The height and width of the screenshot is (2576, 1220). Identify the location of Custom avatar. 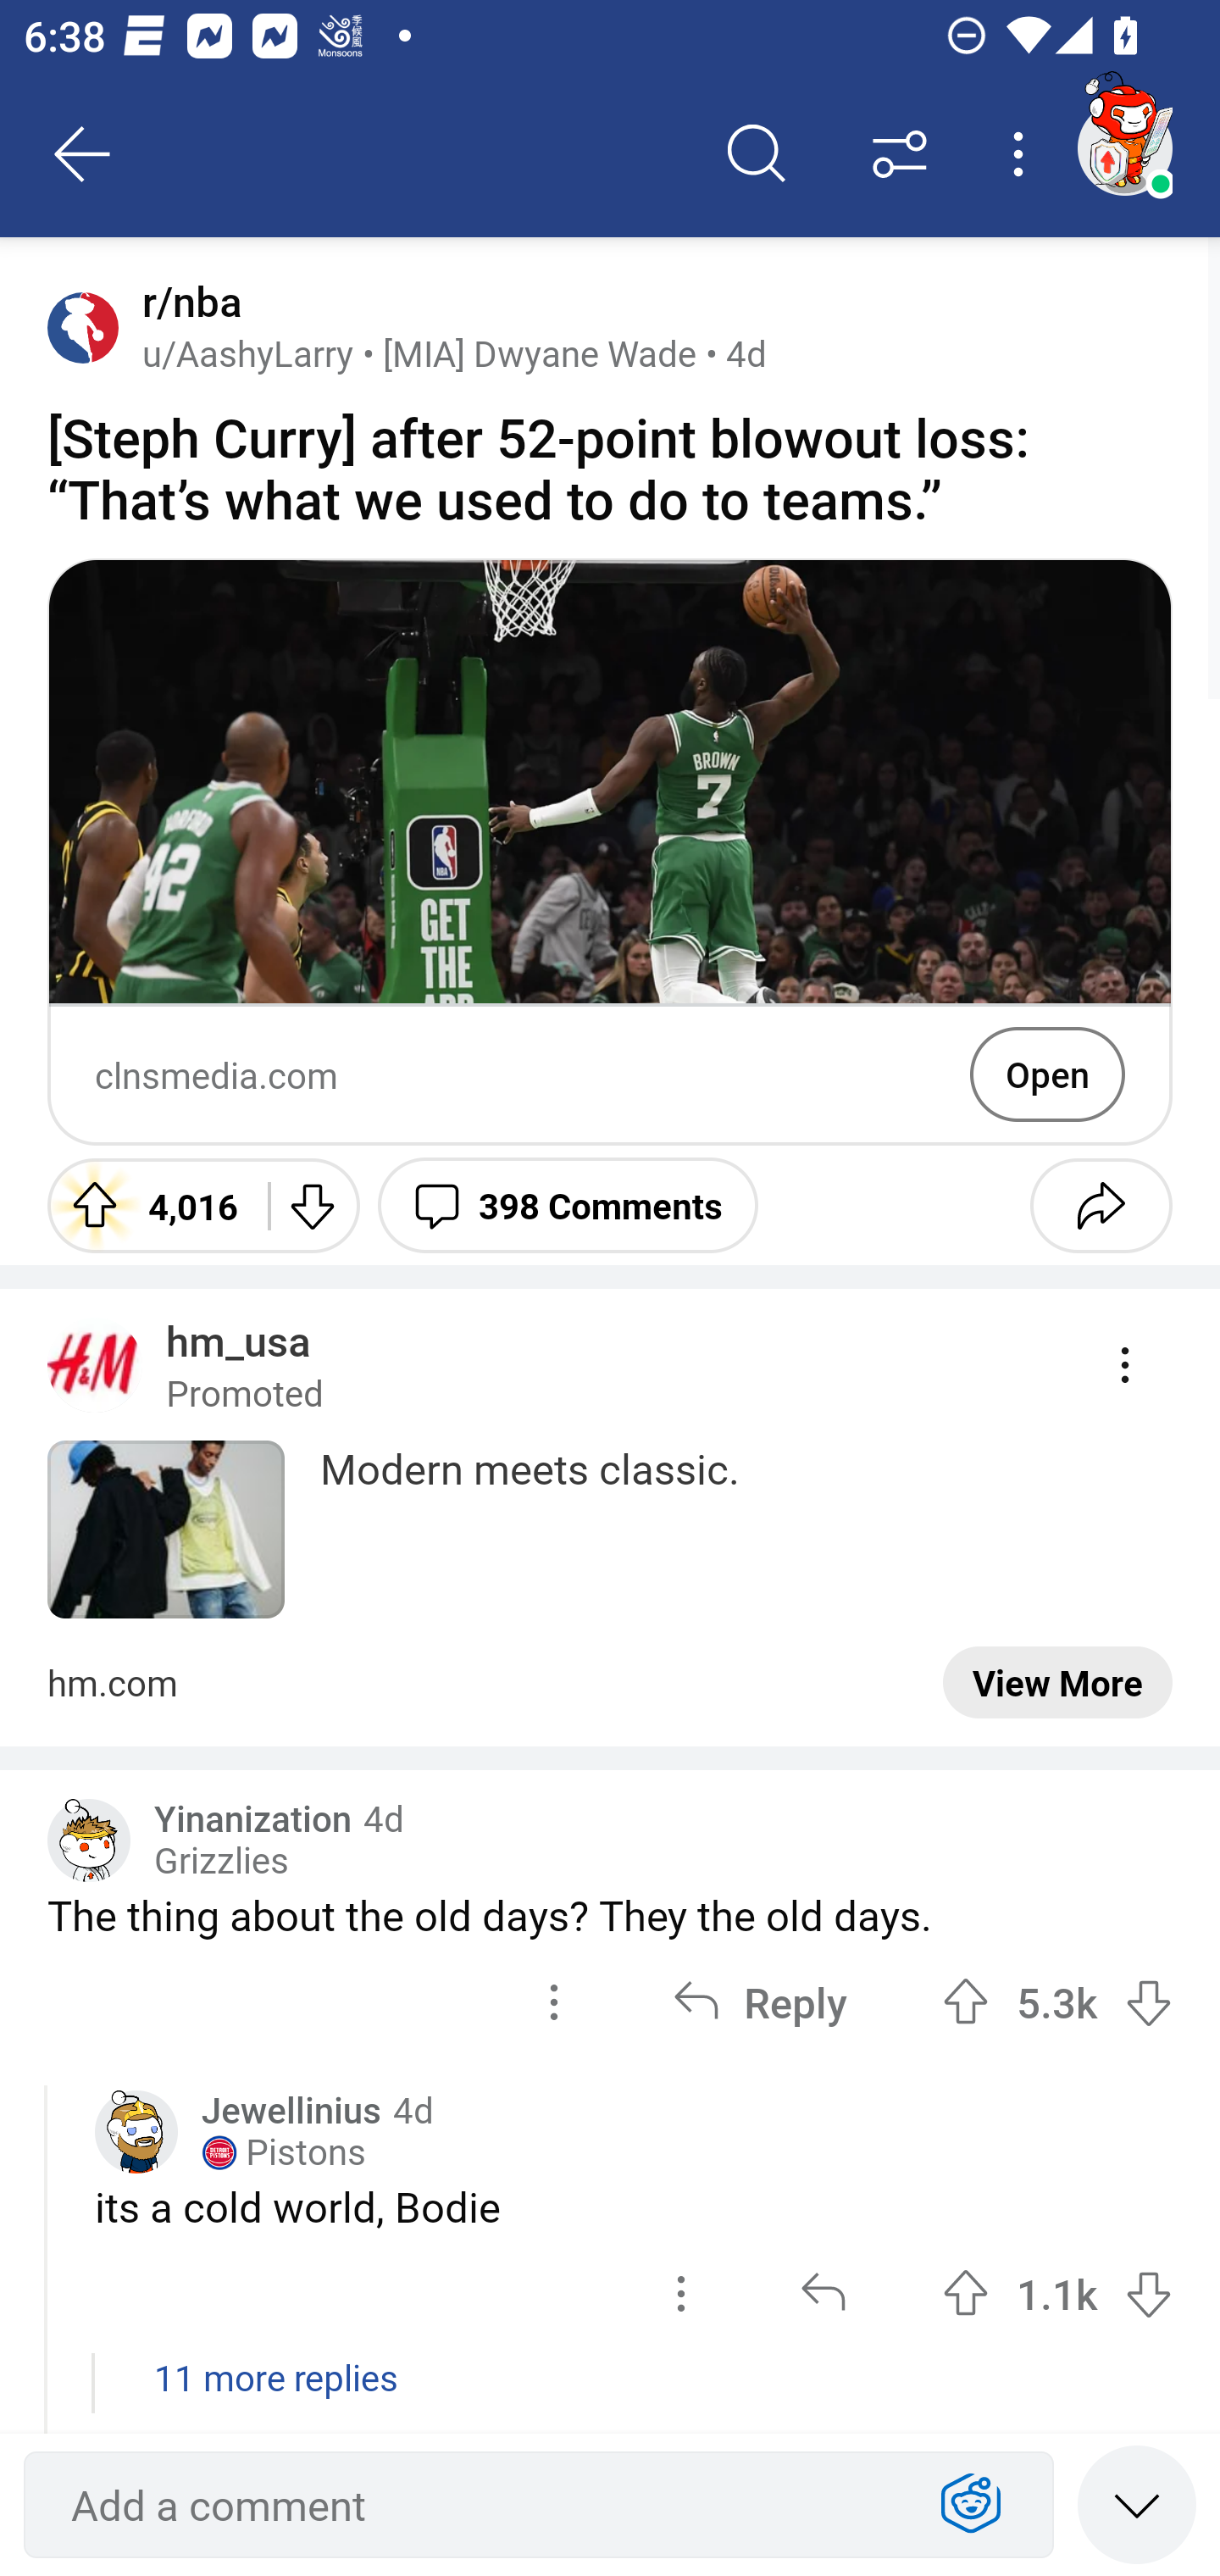
(89, 1840).